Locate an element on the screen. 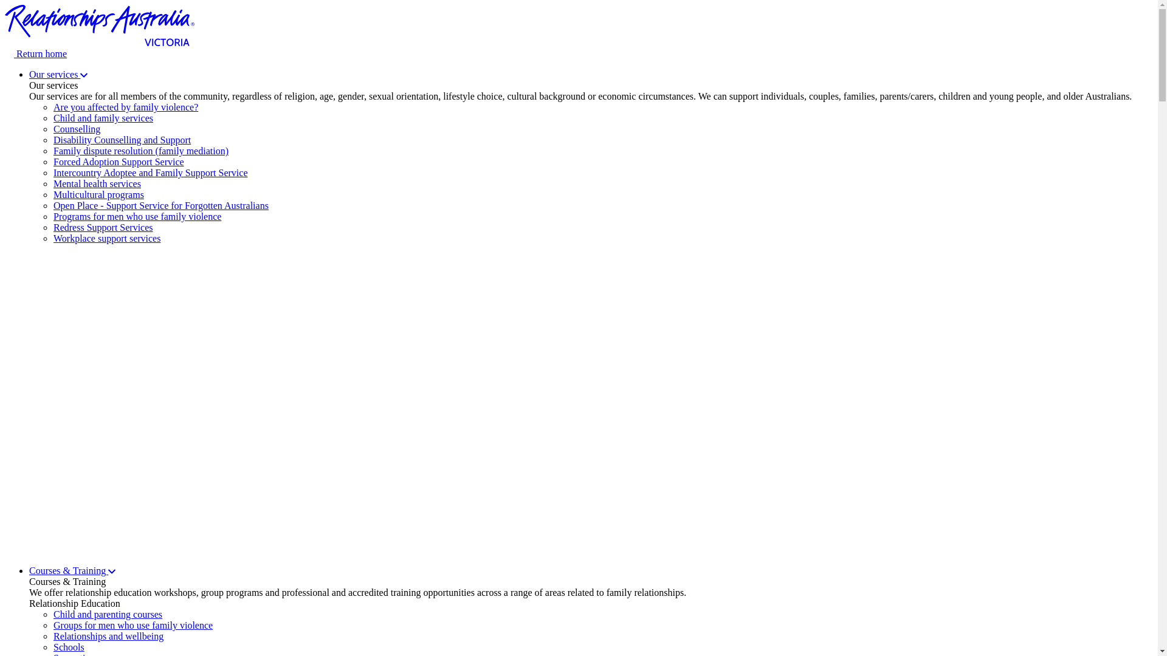  Are you affected by family violence? is located at coordinates (126, 107).